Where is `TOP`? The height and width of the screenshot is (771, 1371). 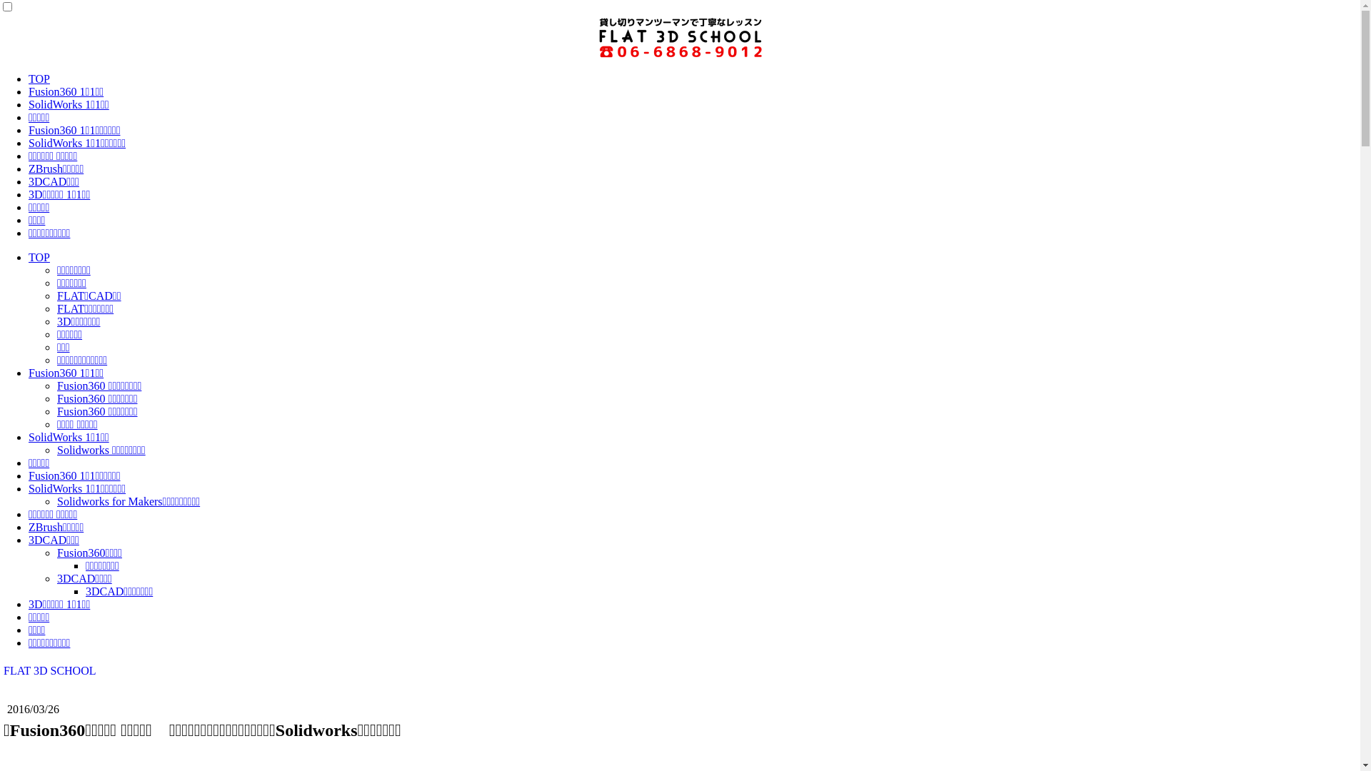
TOP is located at coordinates (39, 257).